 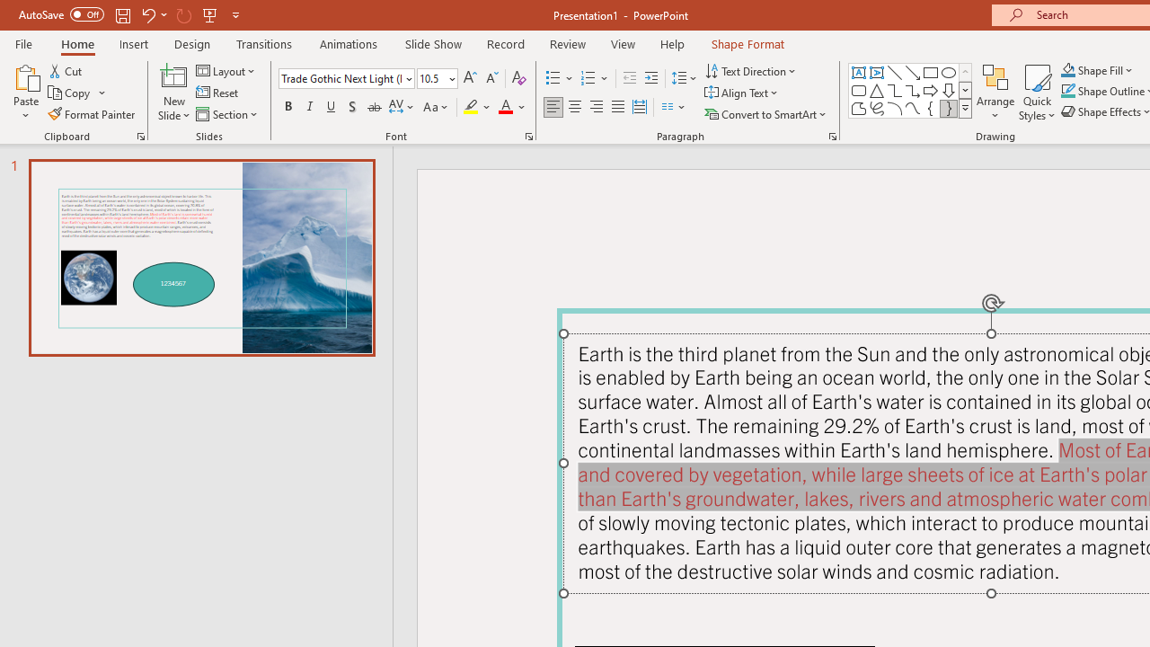 I want to click on Arc, so click(x=895, y=108).